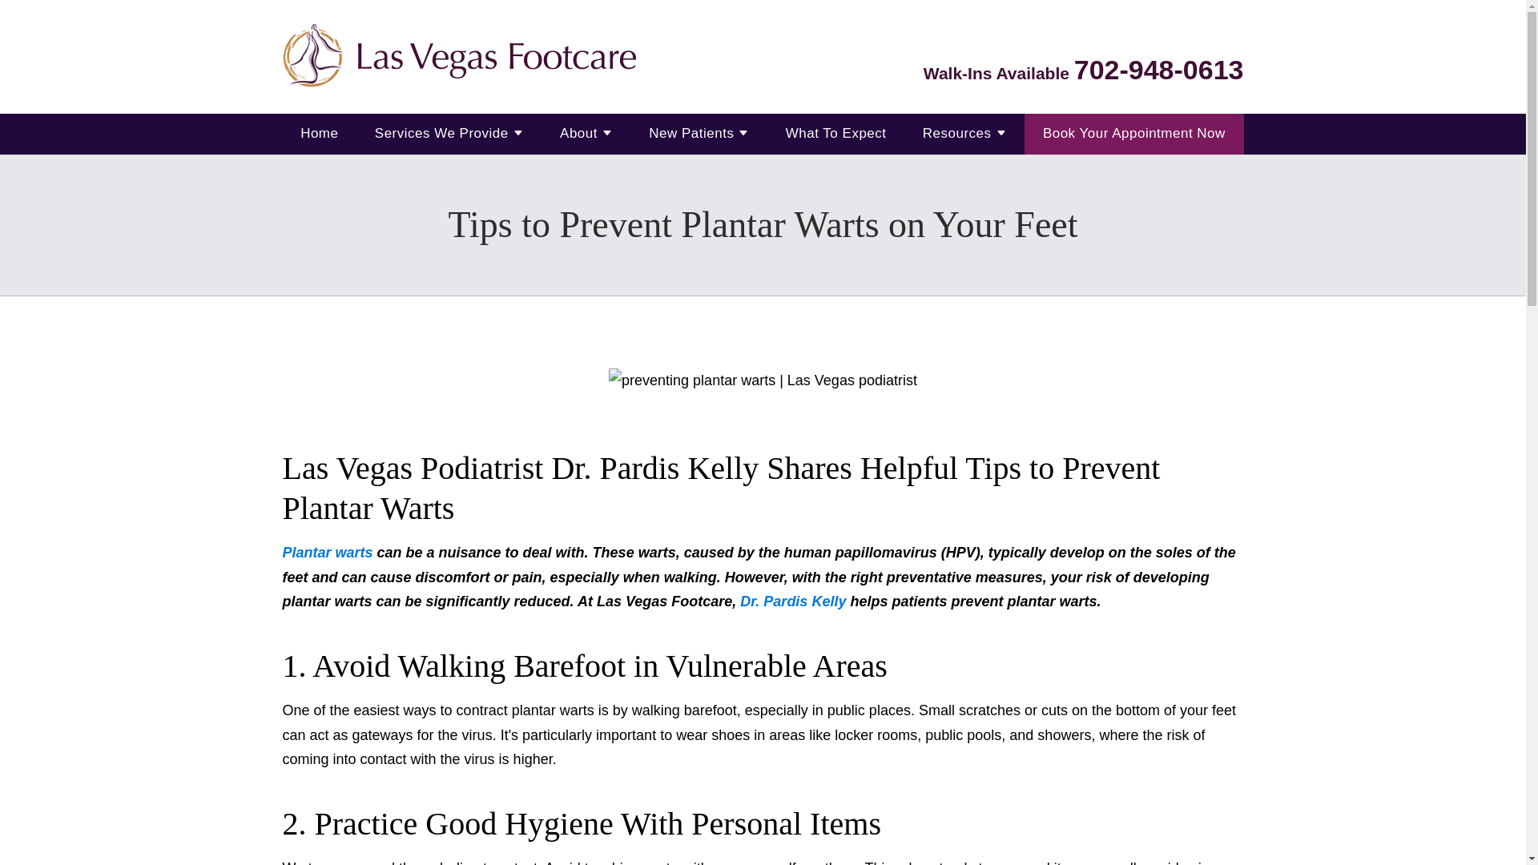  What do you see at coordinates (327, 553) in the screenshot?
I see `Plantar warts` at bounding box center [327, 553].